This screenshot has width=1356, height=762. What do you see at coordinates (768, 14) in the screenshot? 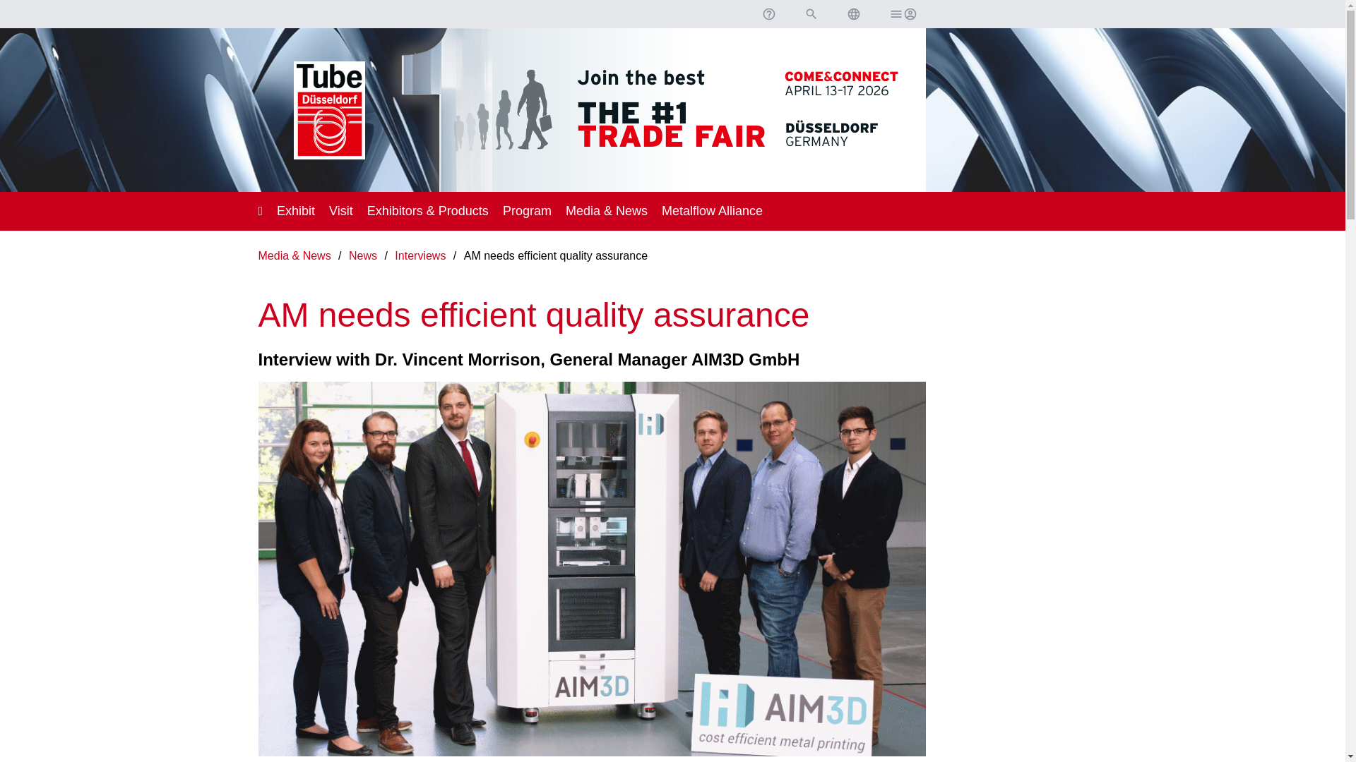
I see `Support` at bounding box center [768, 14].